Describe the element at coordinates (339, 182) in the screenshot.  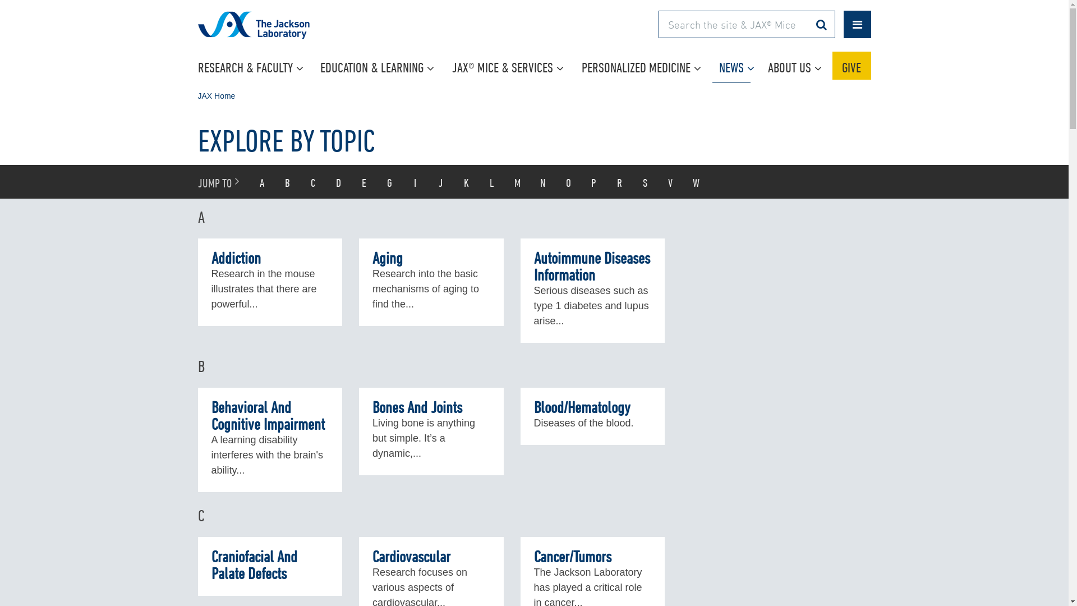
I see `D` at that location.